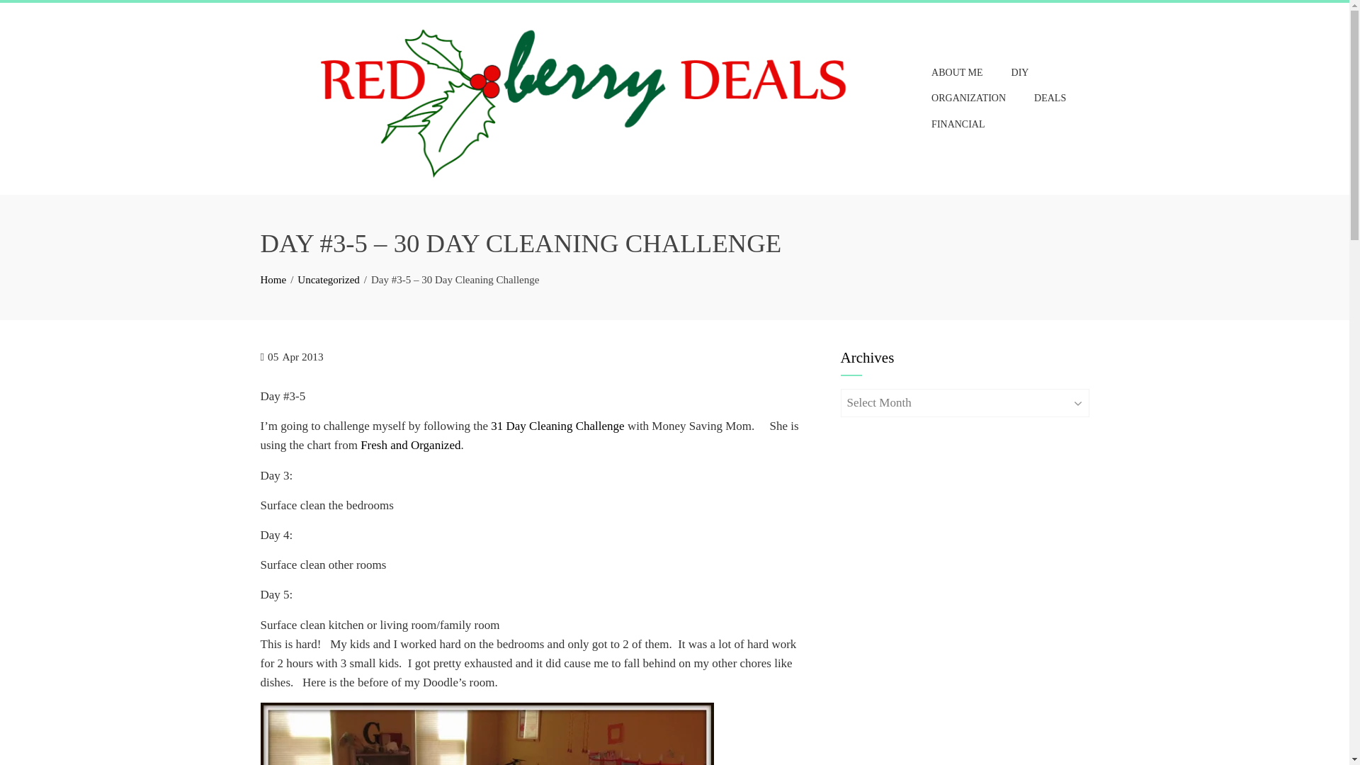 The height and width of the screenshot is (765, 1360). What do you see at coordinates (956, 72) in the screenshot?
I see `ABOUT ME` at bounding box center [956, 72].